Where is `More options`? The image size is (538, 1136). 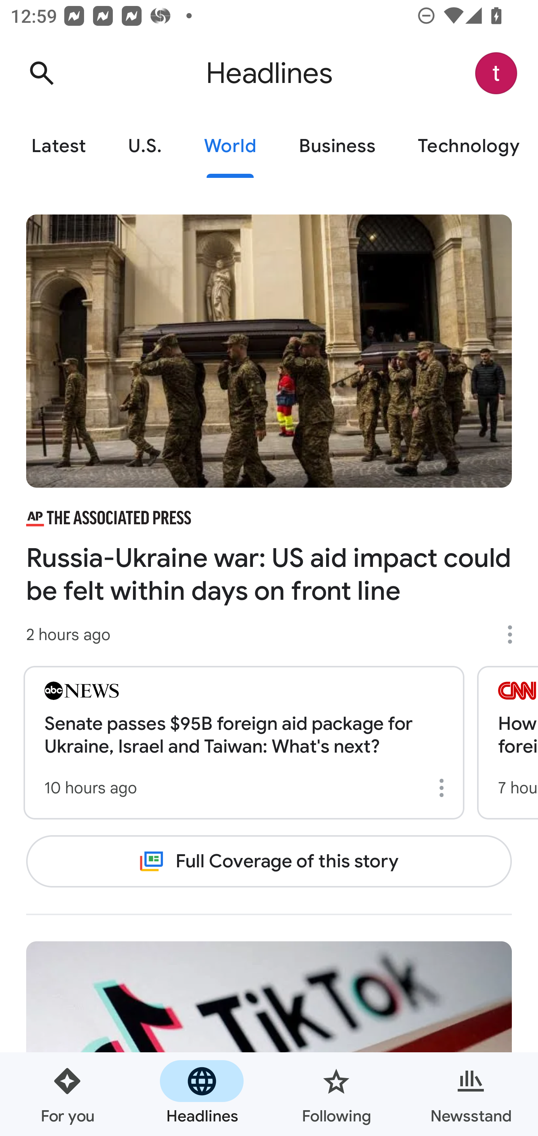
More options is located at coordinates (515, 635).